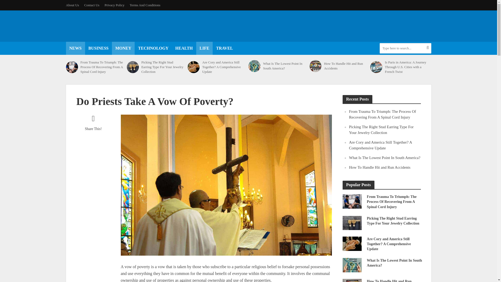 Image resolution: width=501 pixels, height=282 pixels. Describe the element at coordinates (224, 48) in the screenshot. I see `TRAVEL` at that location.